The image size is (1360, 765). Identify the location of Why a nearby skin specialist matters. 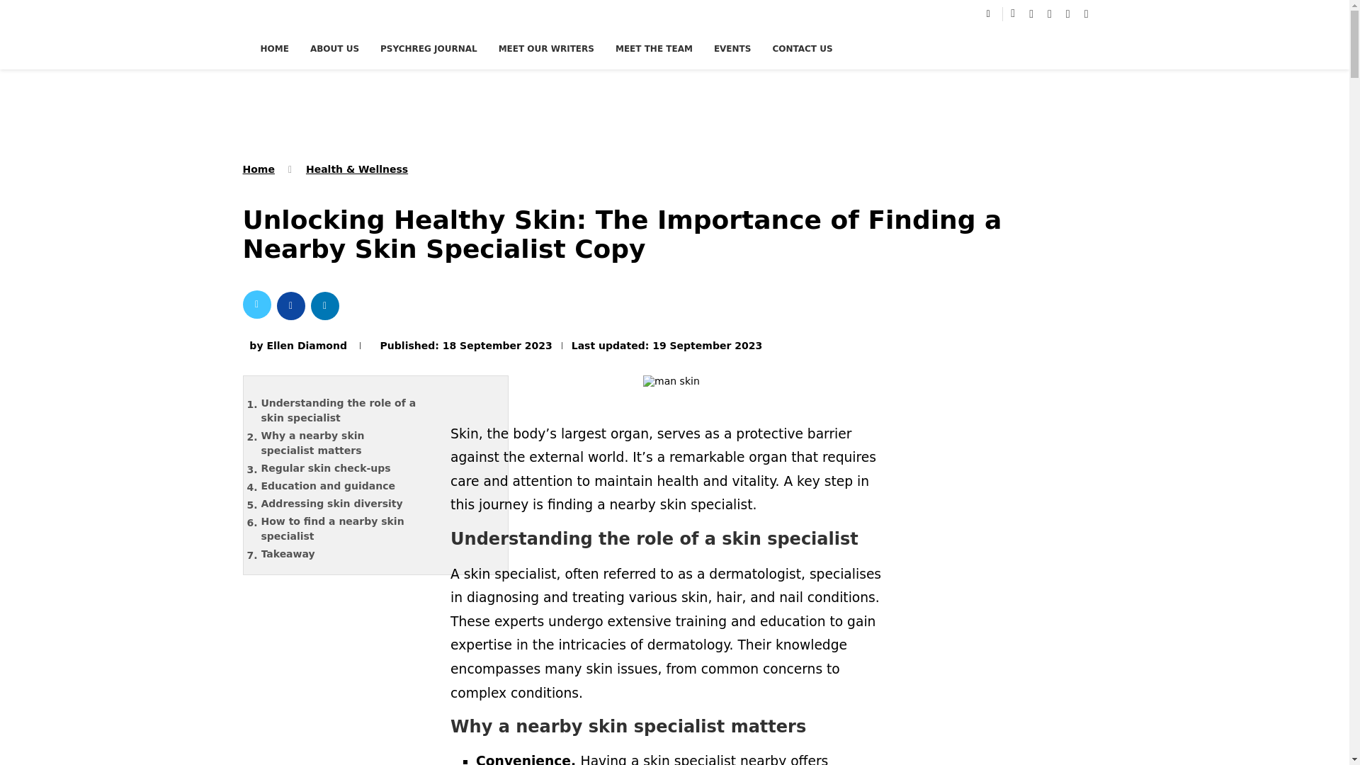
(349, 443).